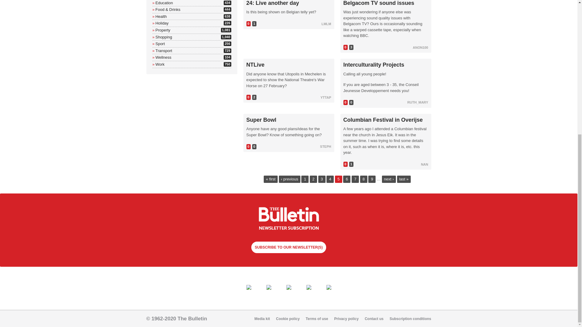 The height and width of the screenshot is (327, 582). I want to click on Go to page 6, so click(270, 179).